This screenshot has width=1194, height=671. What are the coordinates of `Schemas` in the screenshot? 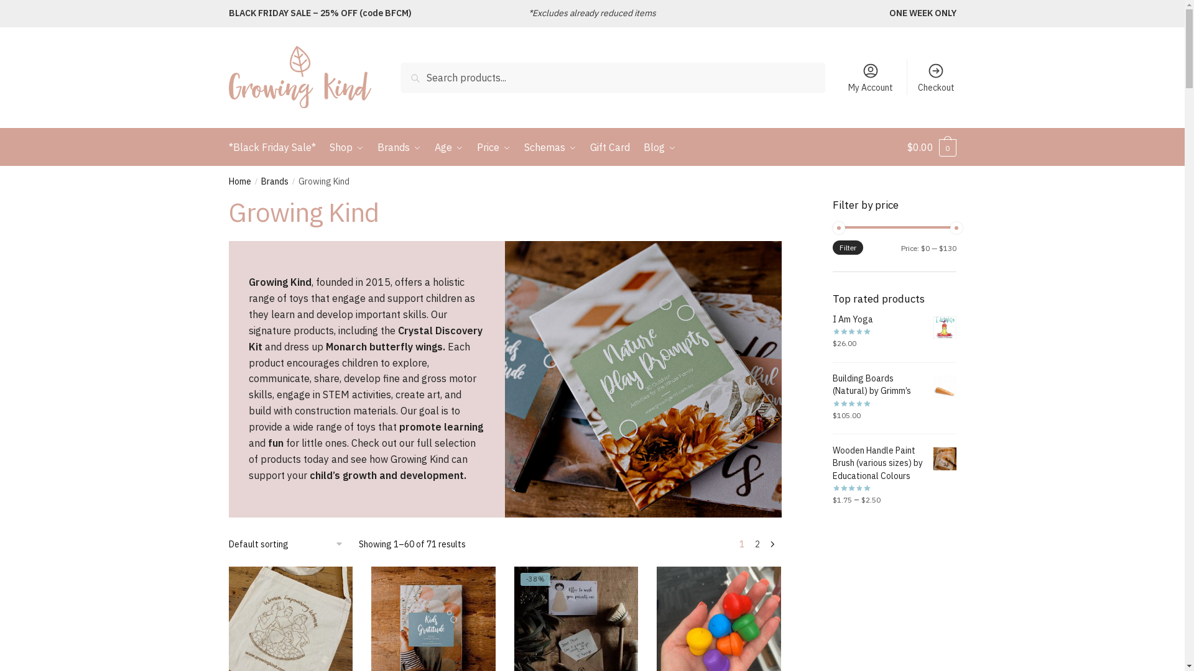 It's located at (550, 147).